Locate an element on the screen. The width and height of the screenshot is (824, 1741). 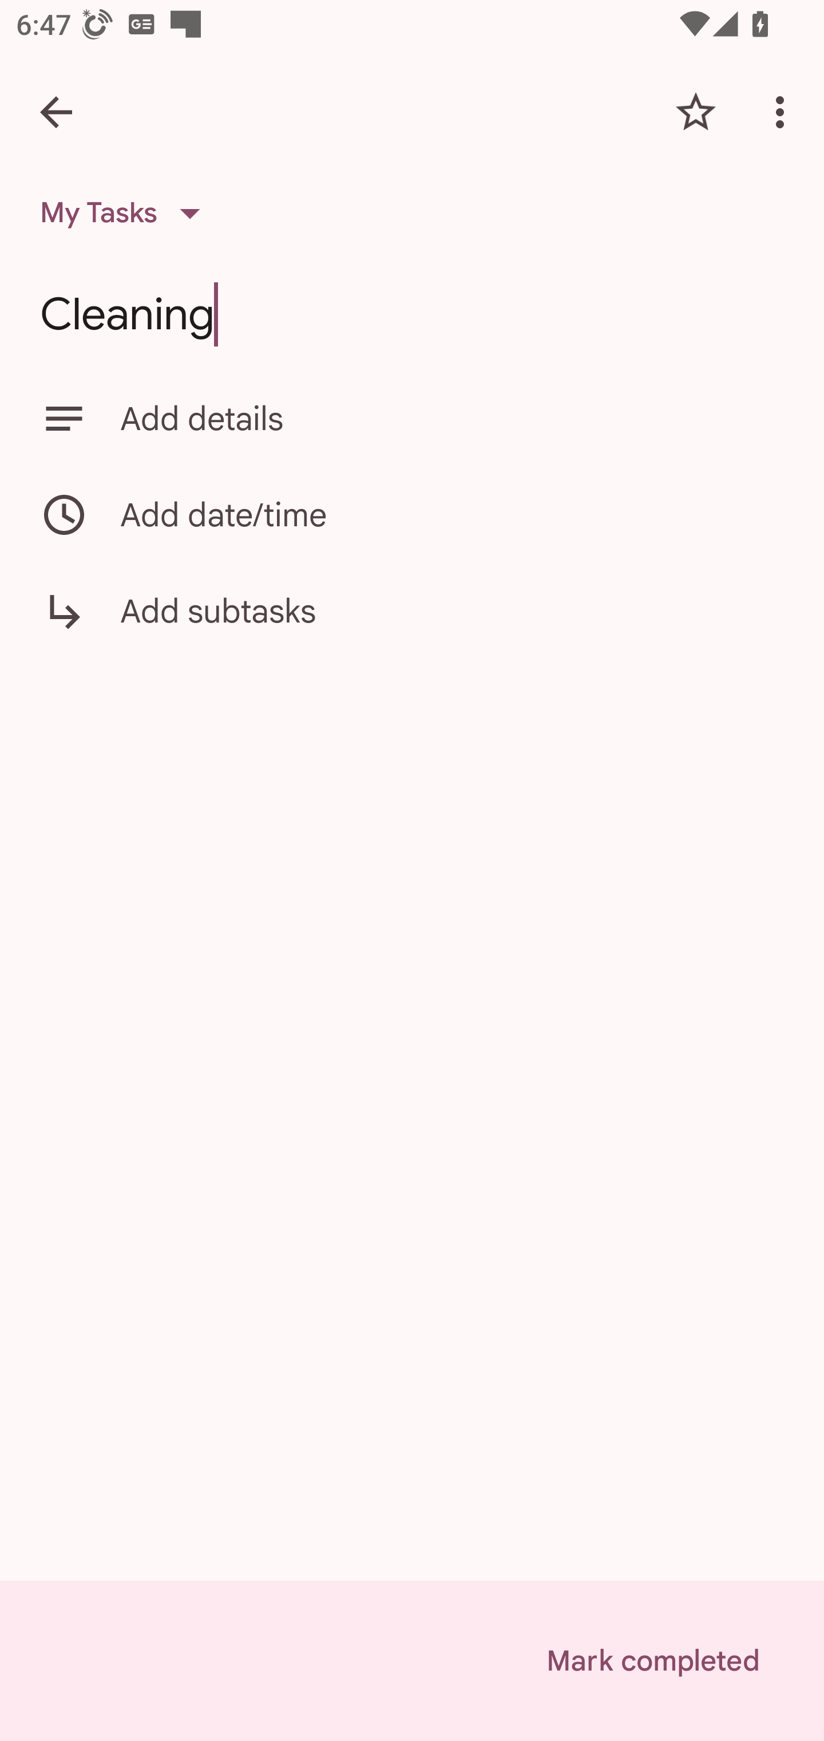
More options is located at coordinates (784, 112).